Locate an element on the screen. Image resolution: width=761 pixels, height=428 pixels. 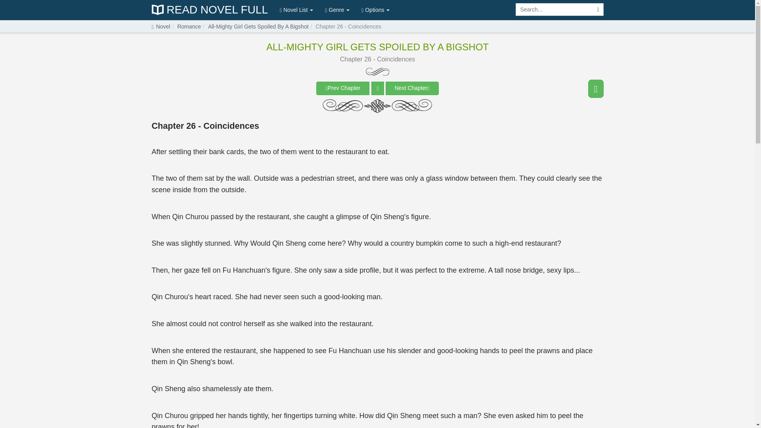
Read Novel Full is located at coordinates (209, 10).